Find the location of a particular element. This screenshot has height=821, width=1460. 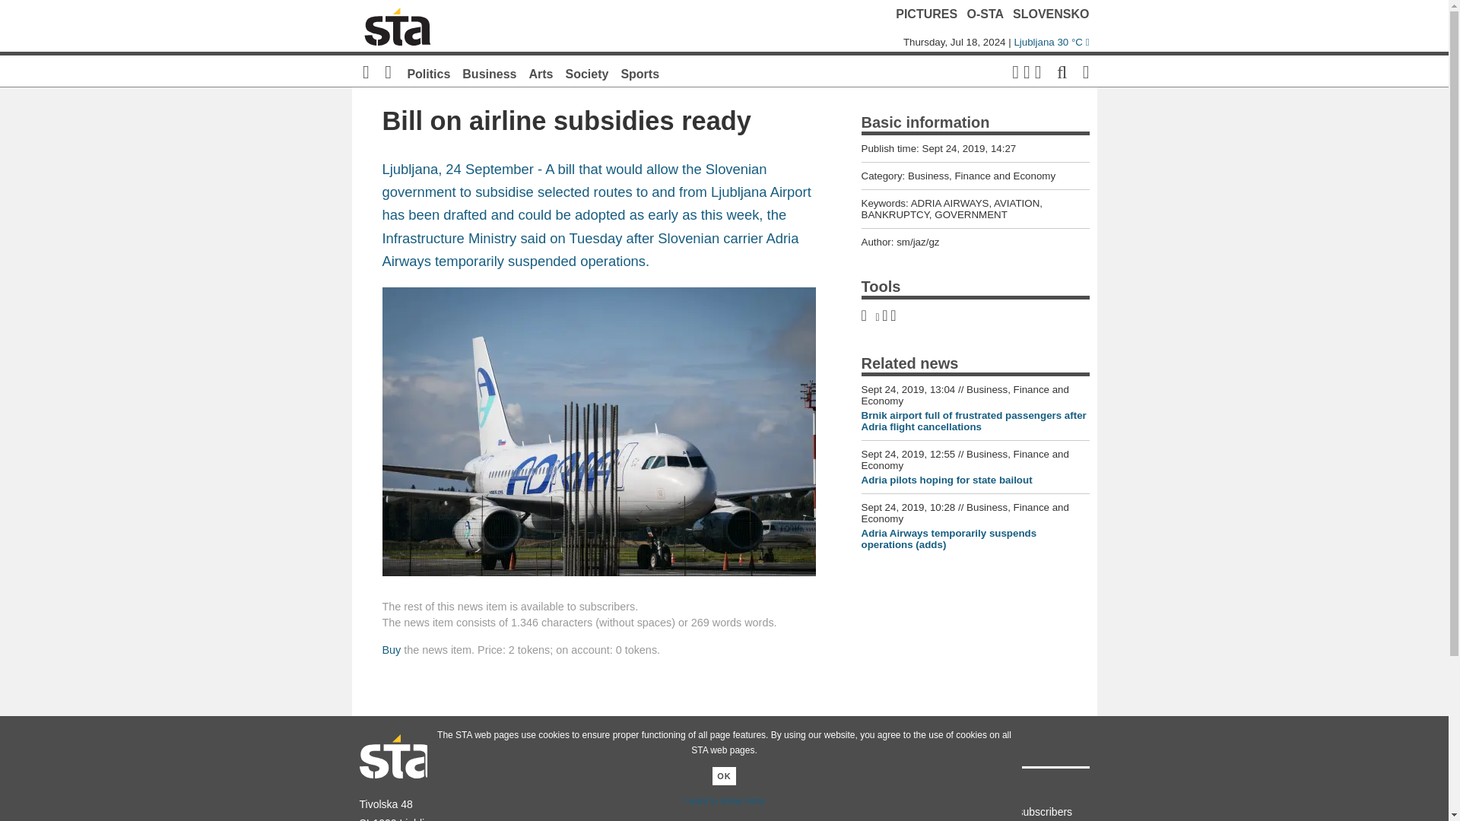

Adria pilots hoping for state bailout is located at coordinates (946, 480).